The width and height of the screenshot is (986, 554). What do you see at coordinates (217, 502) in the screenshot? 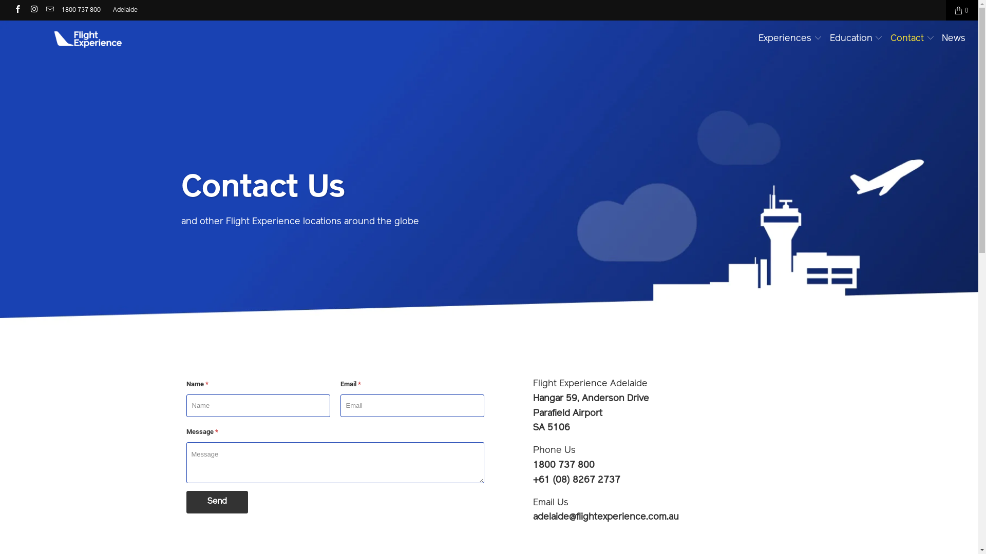
I see `Send` at bounding box center [217, 502].